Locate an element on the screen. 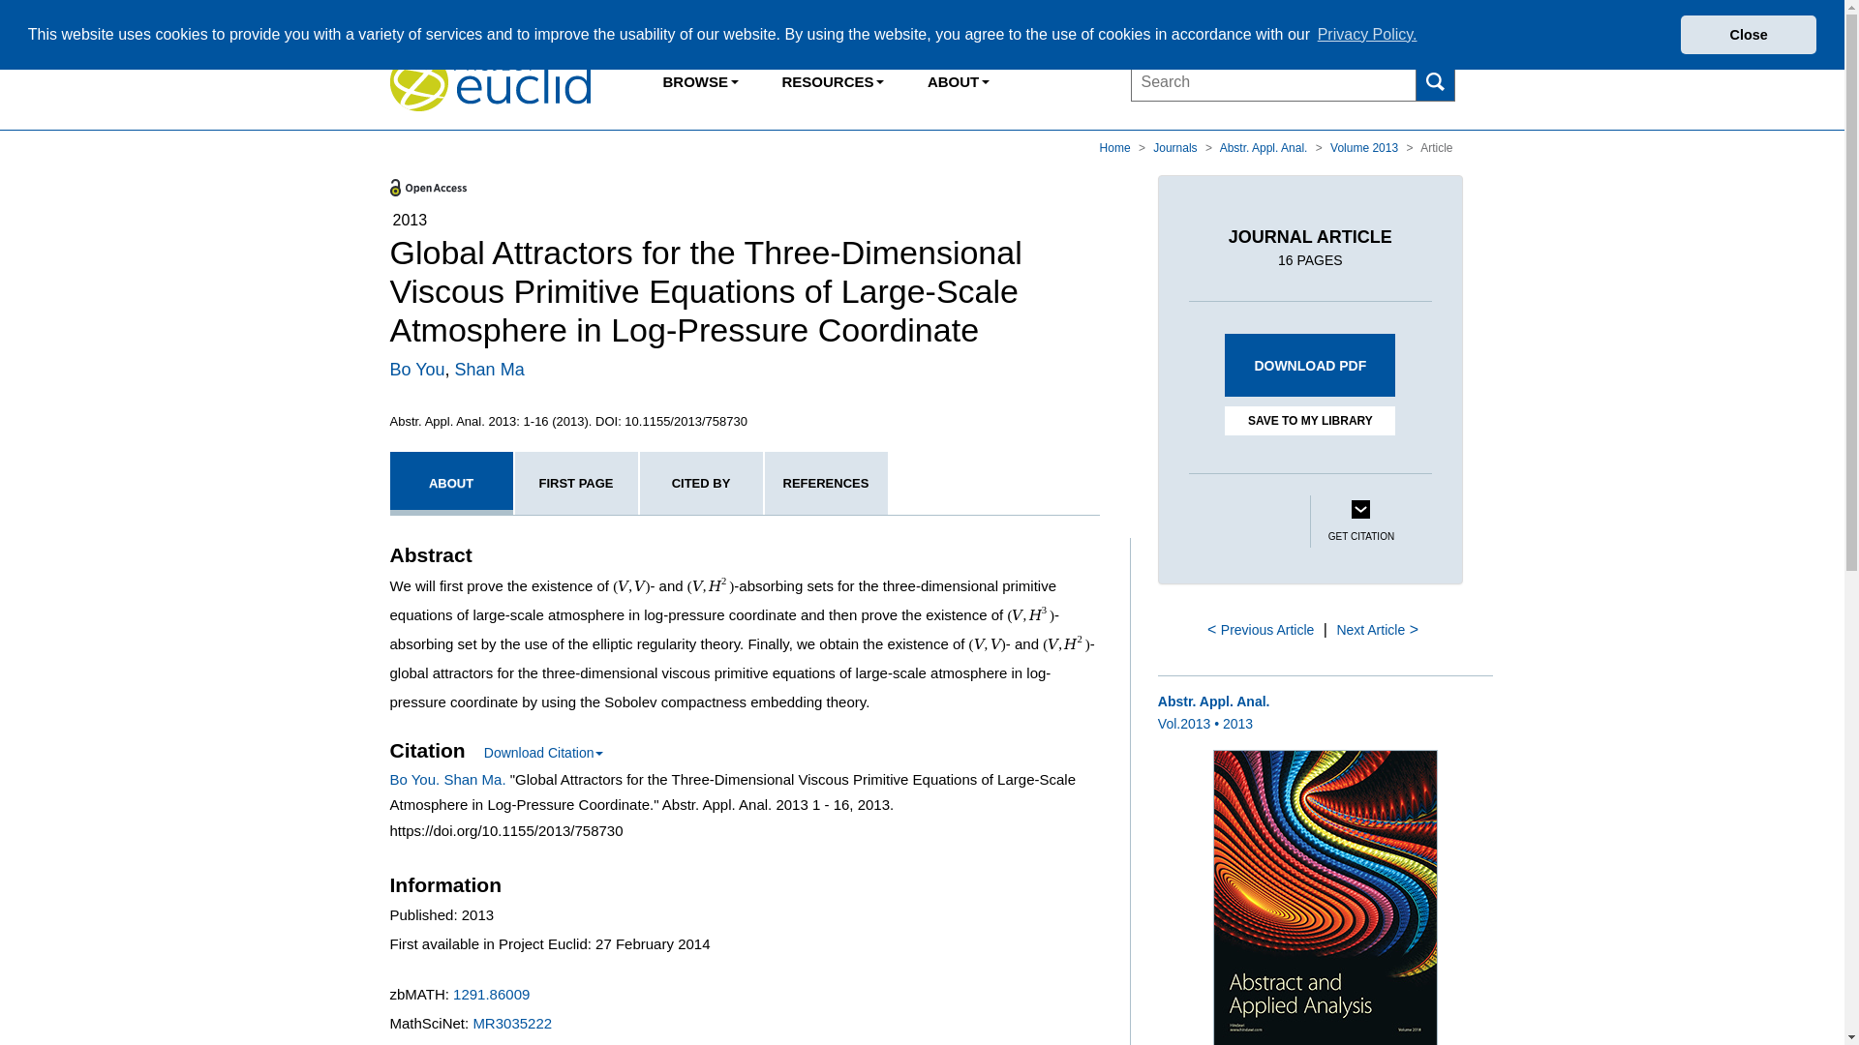  Abstr. Appl. Anal. is located at coordinates (1265, 147).